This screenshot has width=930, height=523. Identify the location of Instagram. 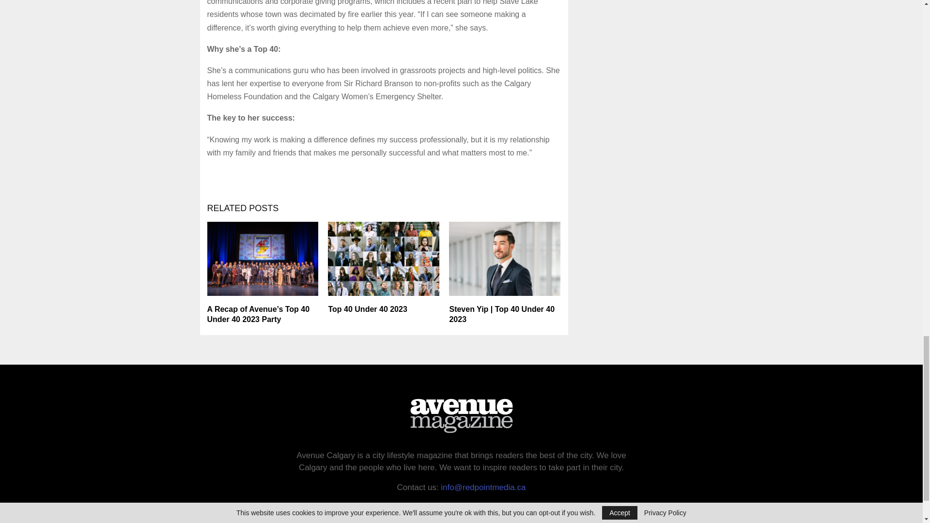
(492, 514).